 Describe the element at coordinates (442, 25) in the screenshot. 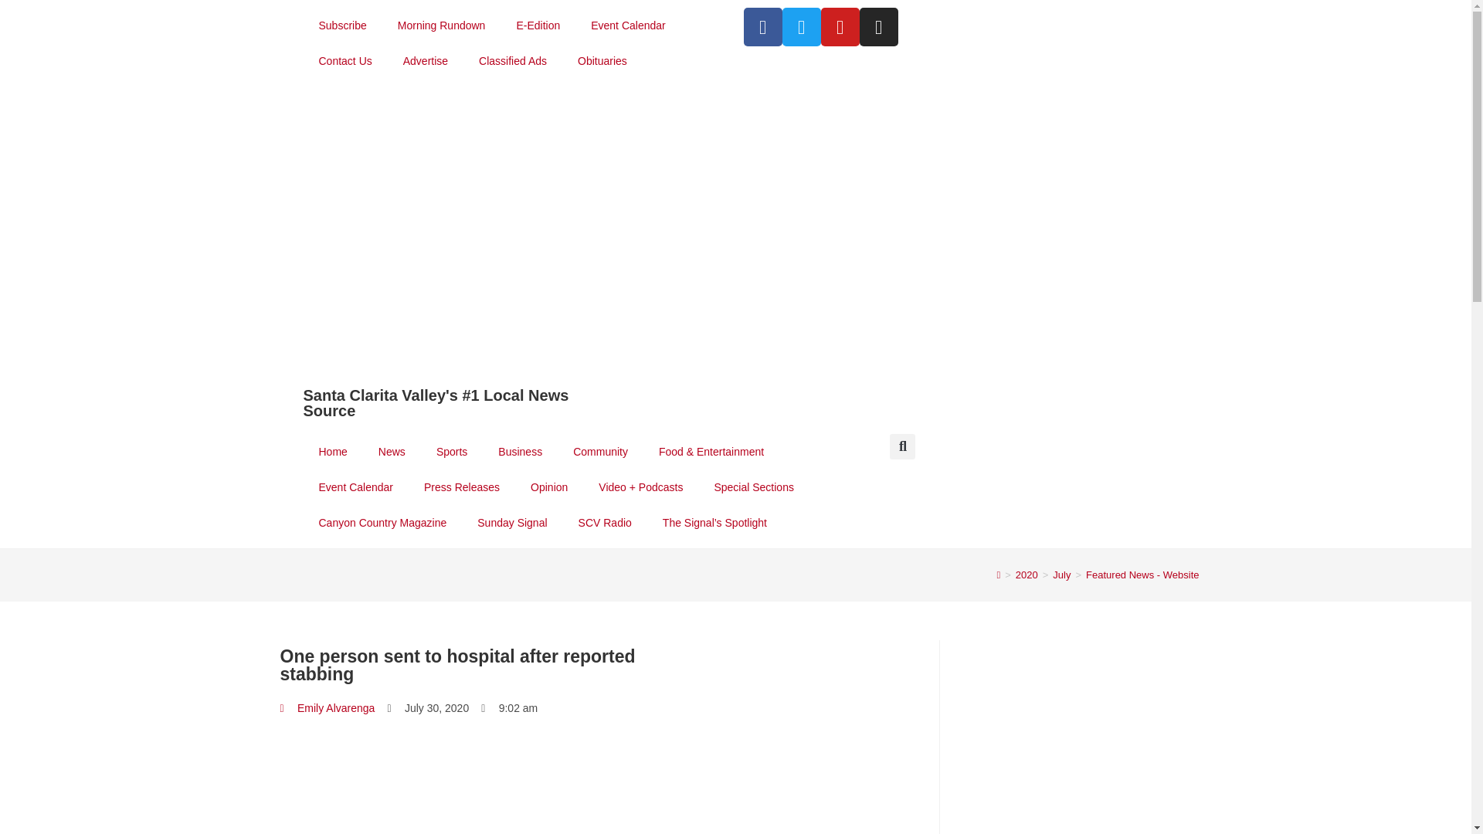

I see `Morning Rundown` at that location.